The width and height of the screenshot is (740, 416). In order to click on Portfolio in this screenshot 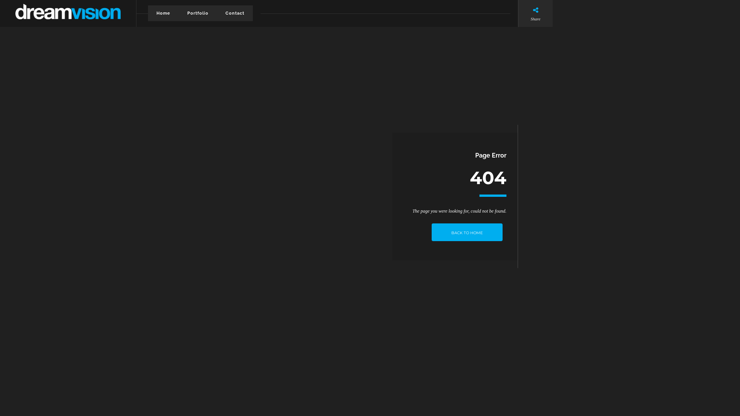, I will do `click(198, 13)`.